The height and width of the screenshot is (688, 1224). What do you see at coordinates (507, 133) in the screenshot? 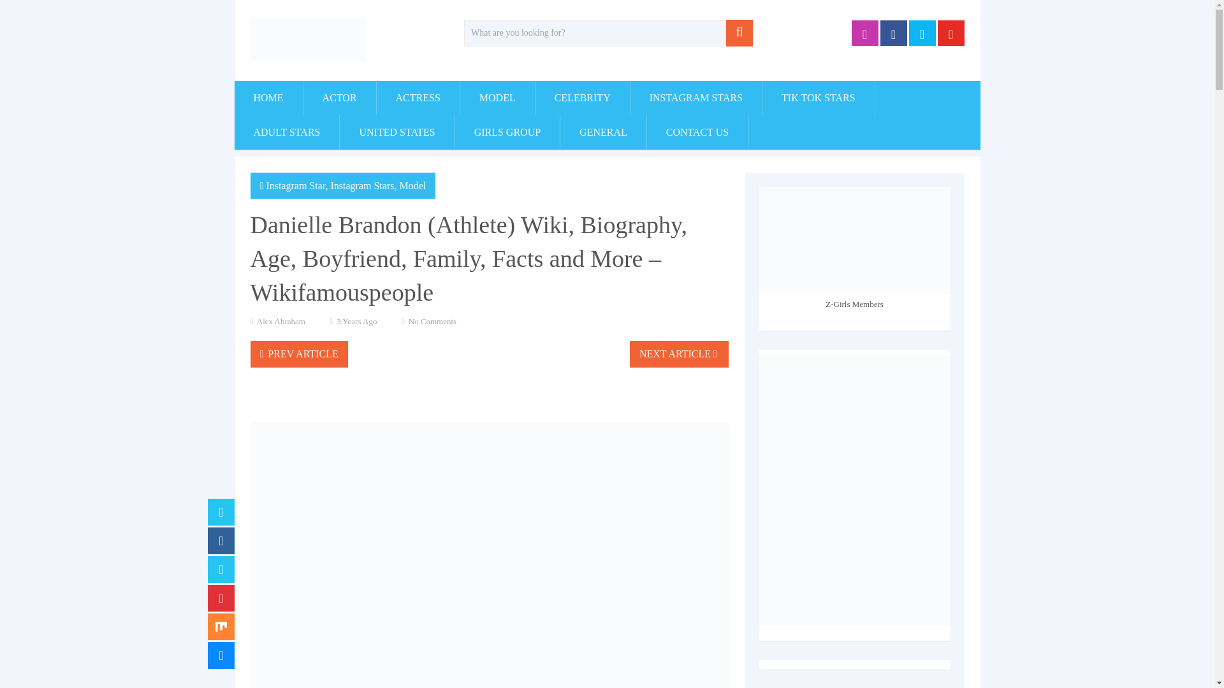
I see `GIRLS GROUP` at bounding box center [507, 133].